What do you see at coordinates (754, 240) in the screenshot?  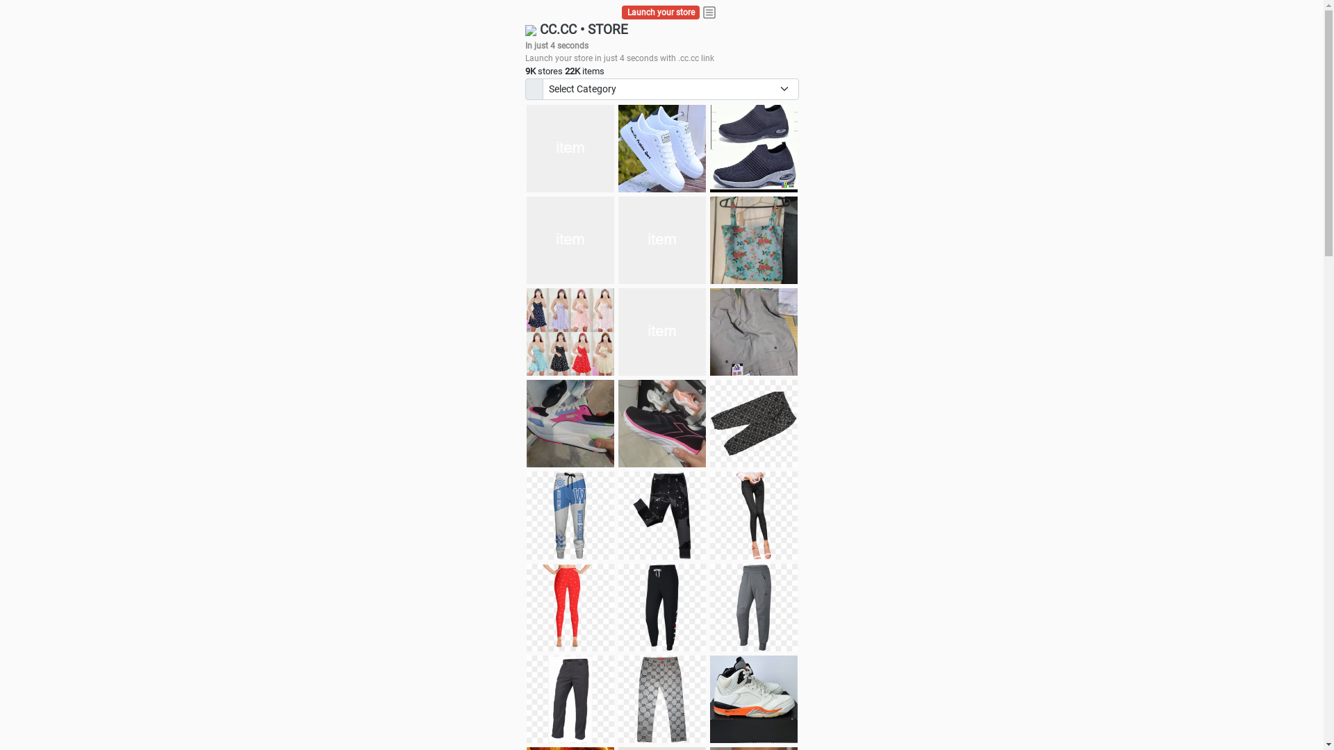 I see `Ukay cloth` at bounding box center [754, 240].